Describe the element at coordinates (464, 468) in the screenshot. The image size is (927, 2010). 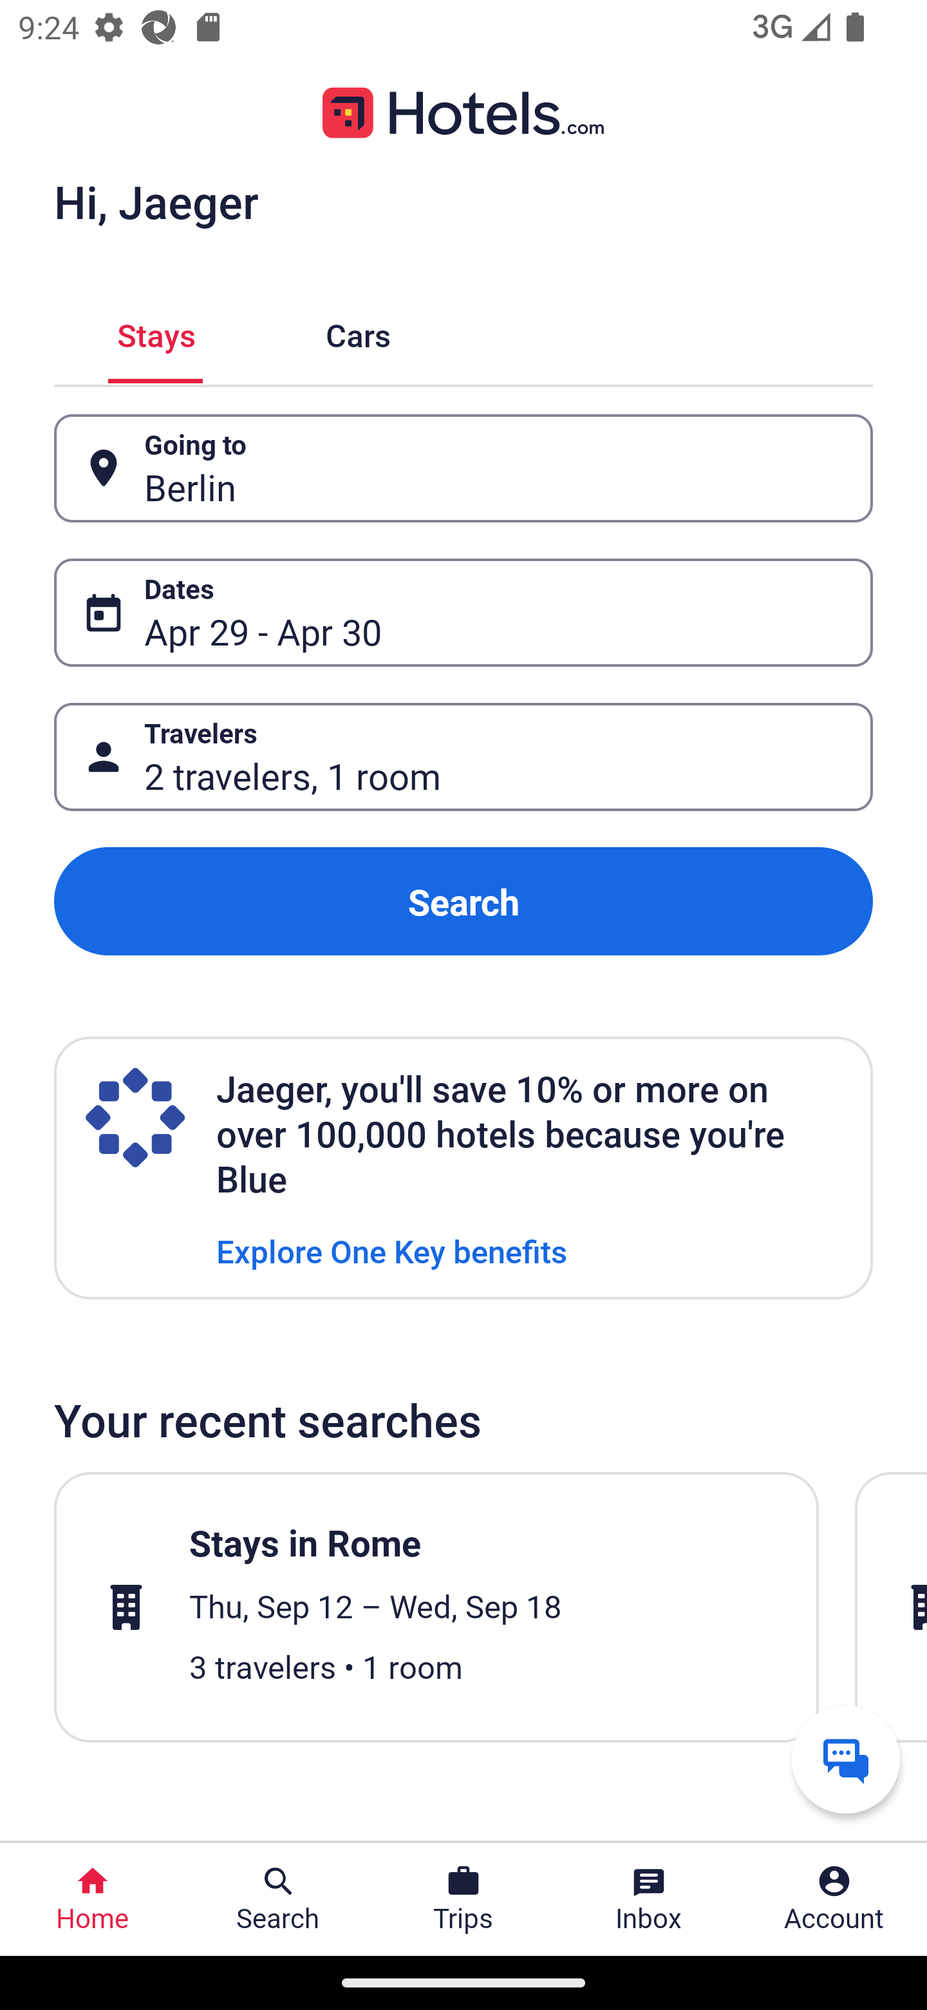
I see `Going to Button Berlin` at that location.